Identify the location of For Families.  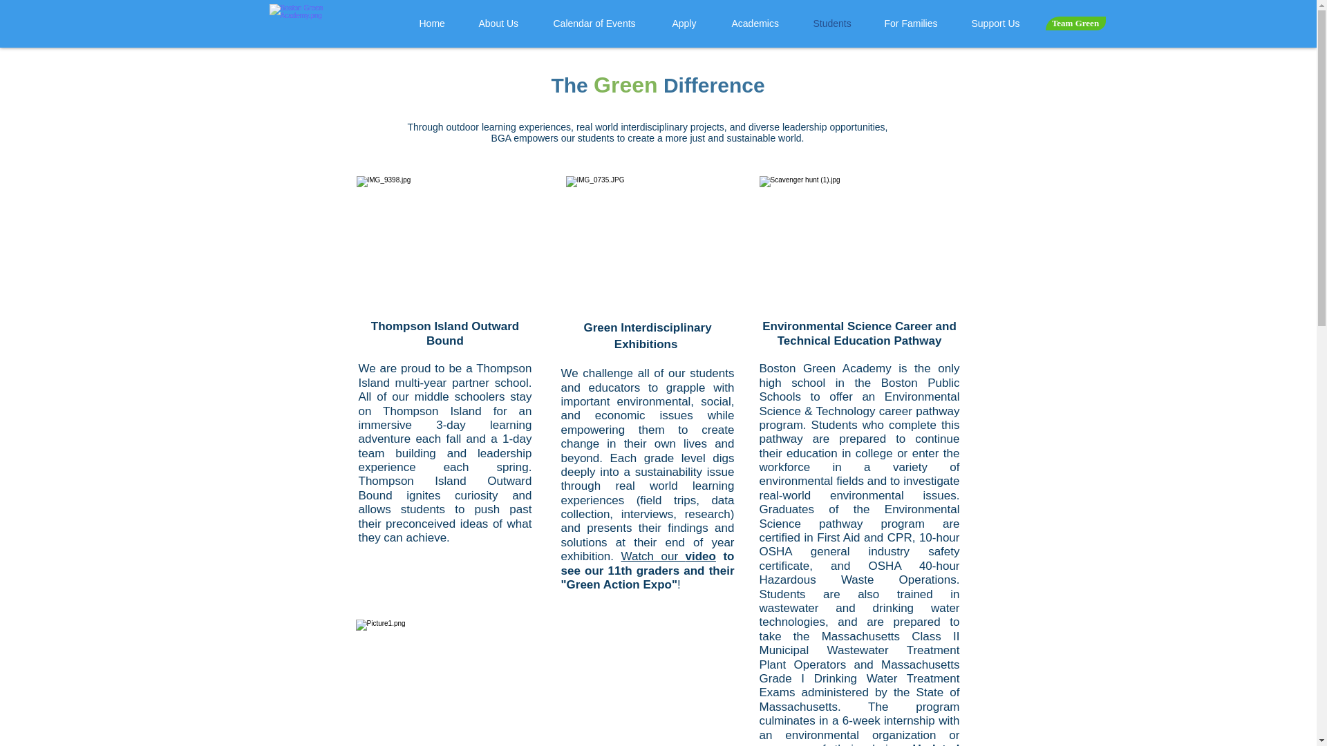
(914, 23).